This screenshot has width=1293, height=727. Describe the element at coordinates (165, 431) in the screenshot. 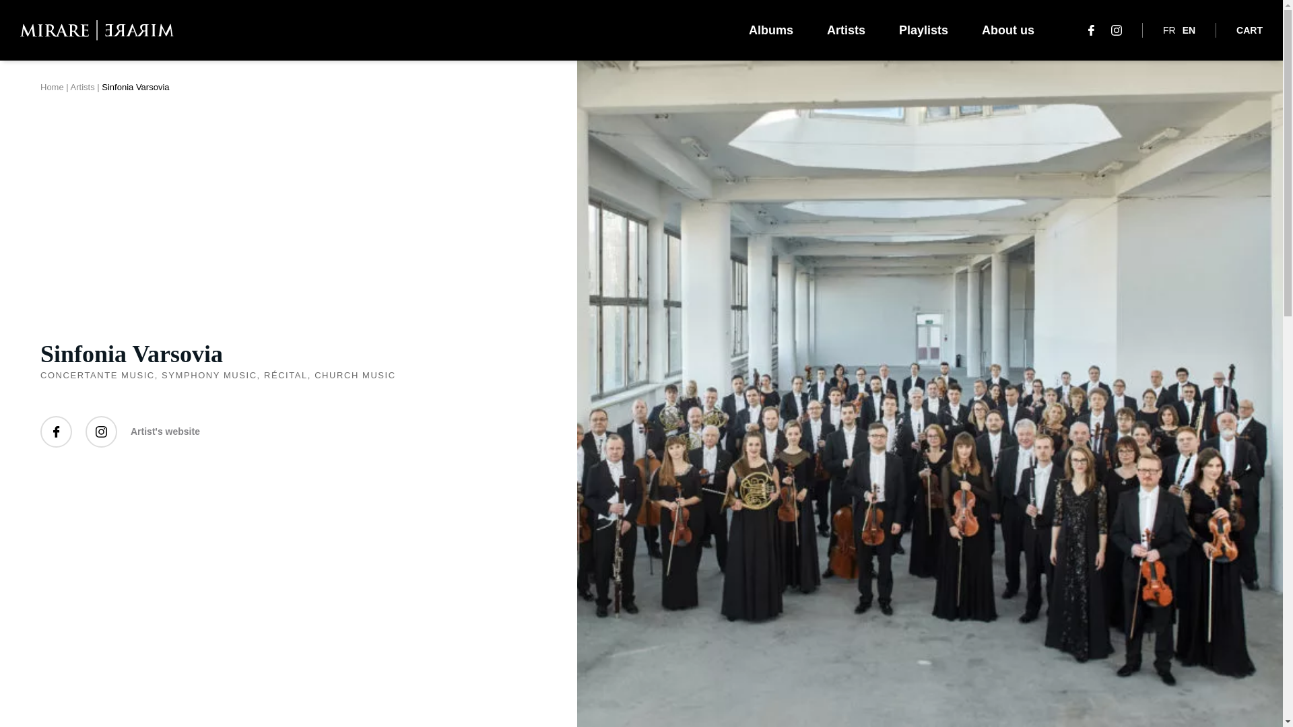

I see `Artist's website` at that location.